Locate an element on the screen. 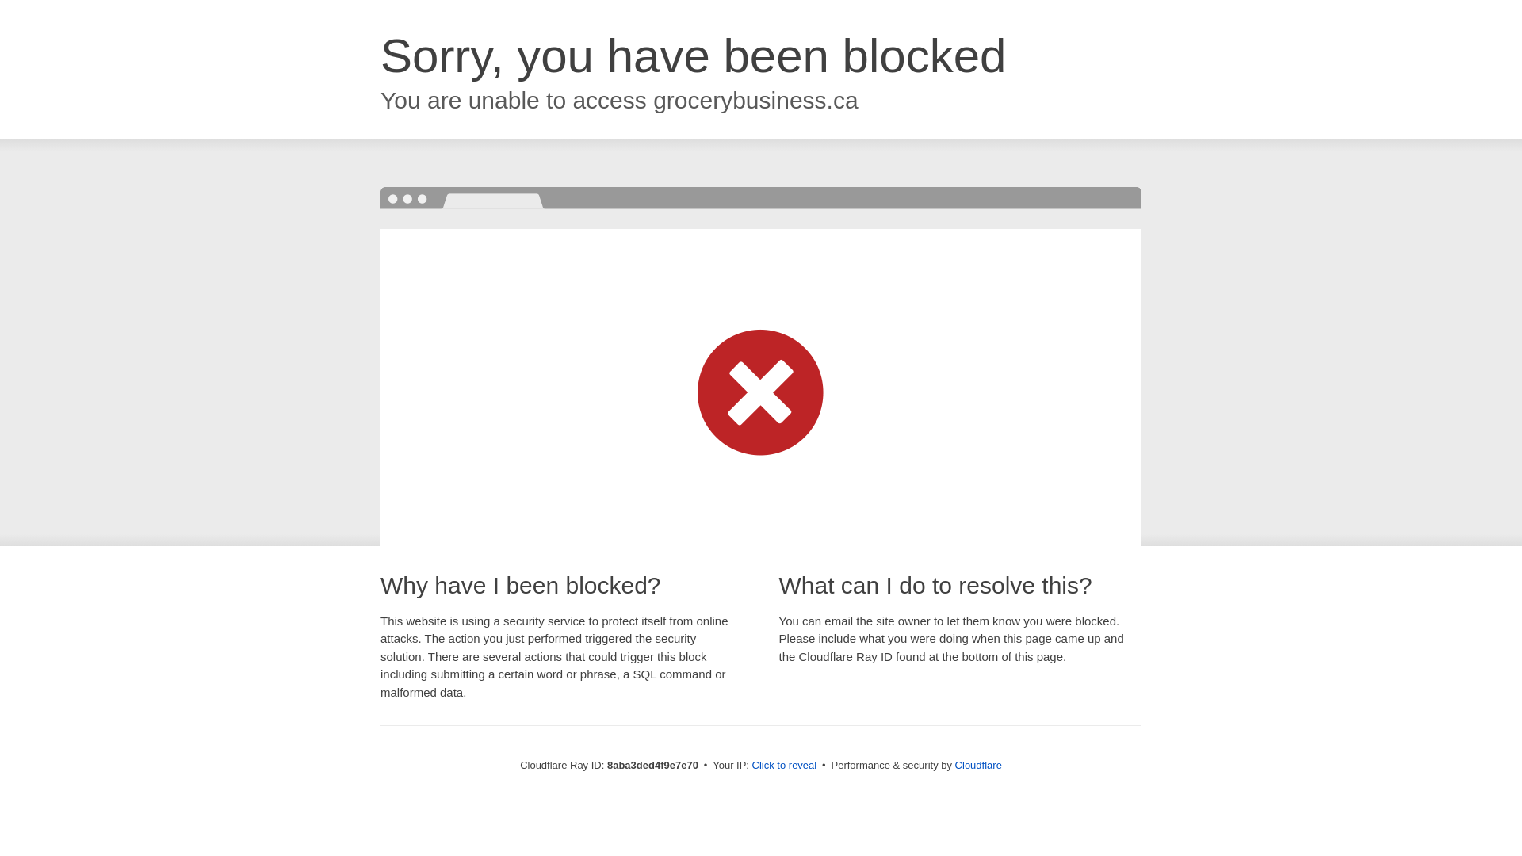 The width and height of the screenshot is (1522, 856). Click to reveal is located at coordinates (785, 766).